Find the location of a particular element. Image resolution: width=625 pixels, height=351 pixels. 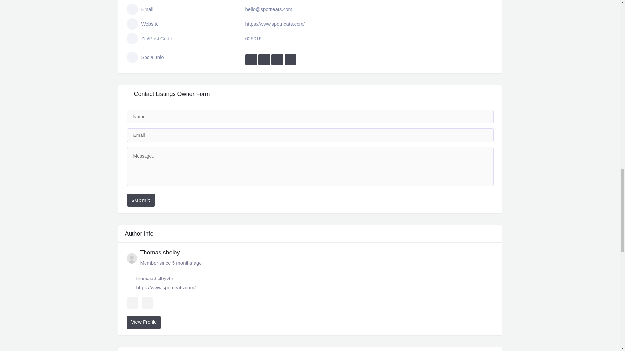

Submit is located at coordinates (141, 200).